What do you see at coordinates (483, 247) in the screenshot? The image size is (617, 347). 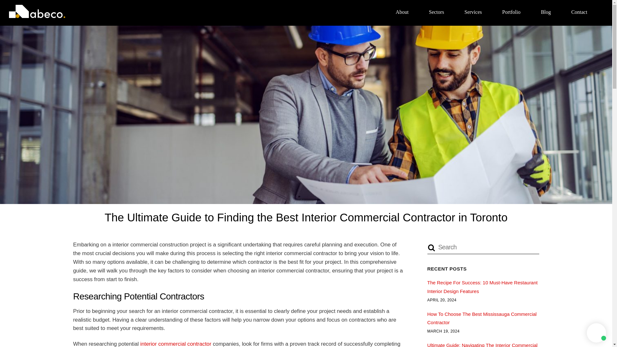 I see `Search` at bounding box center [483, 247].